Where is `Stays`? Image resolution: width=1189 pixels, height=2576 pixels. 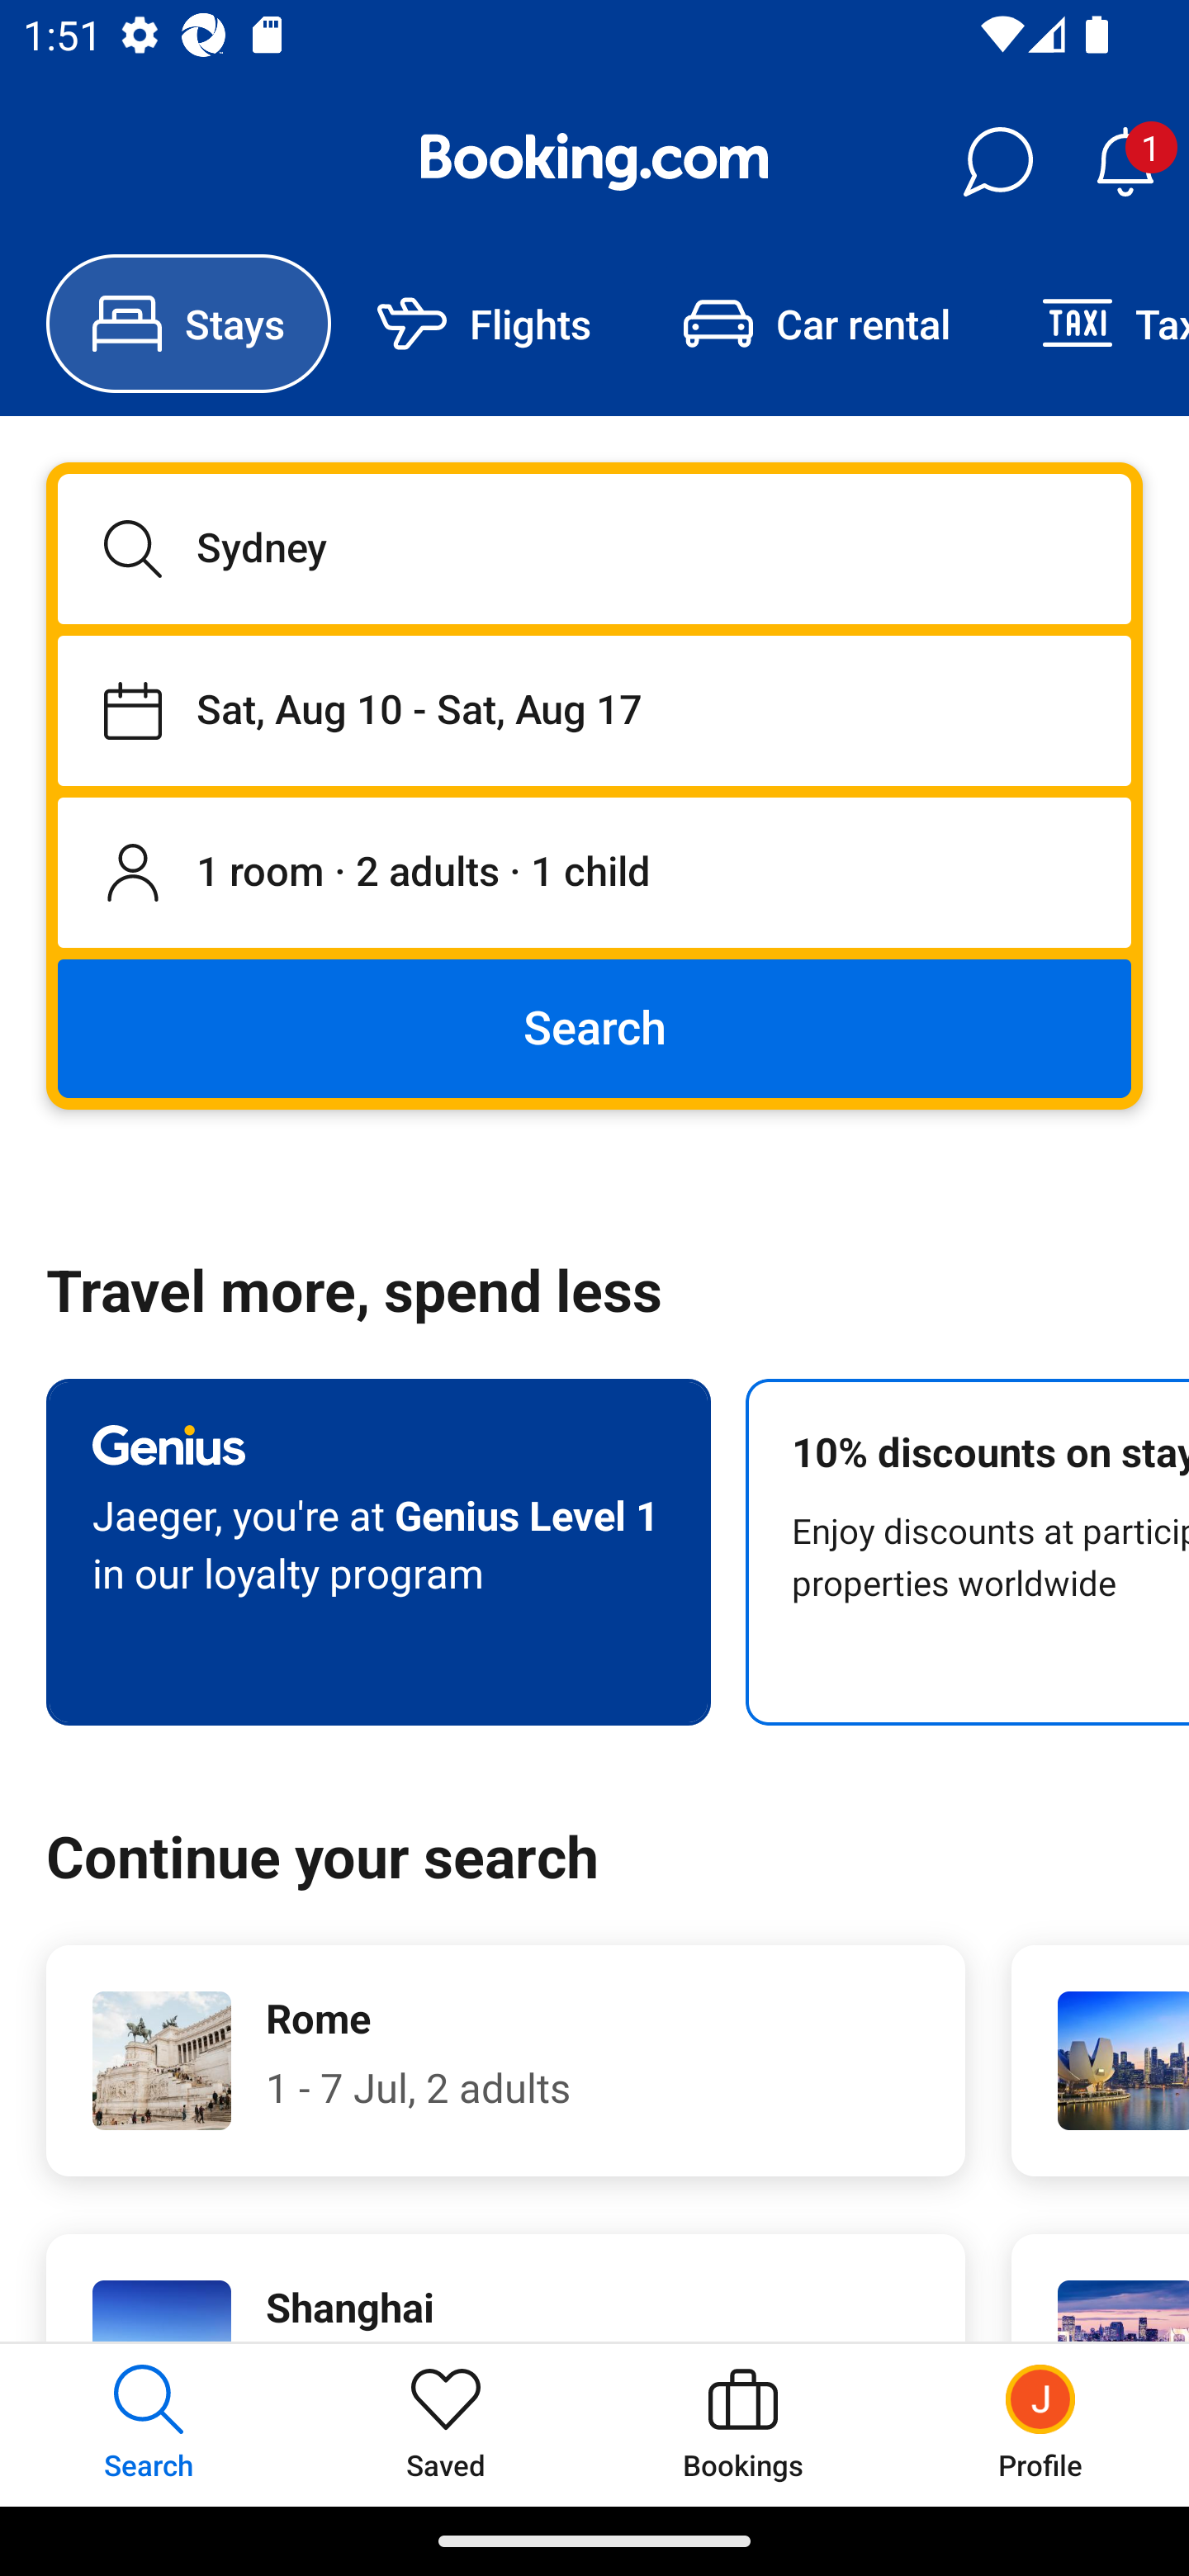
Stays is located at coordinates (188, 324).